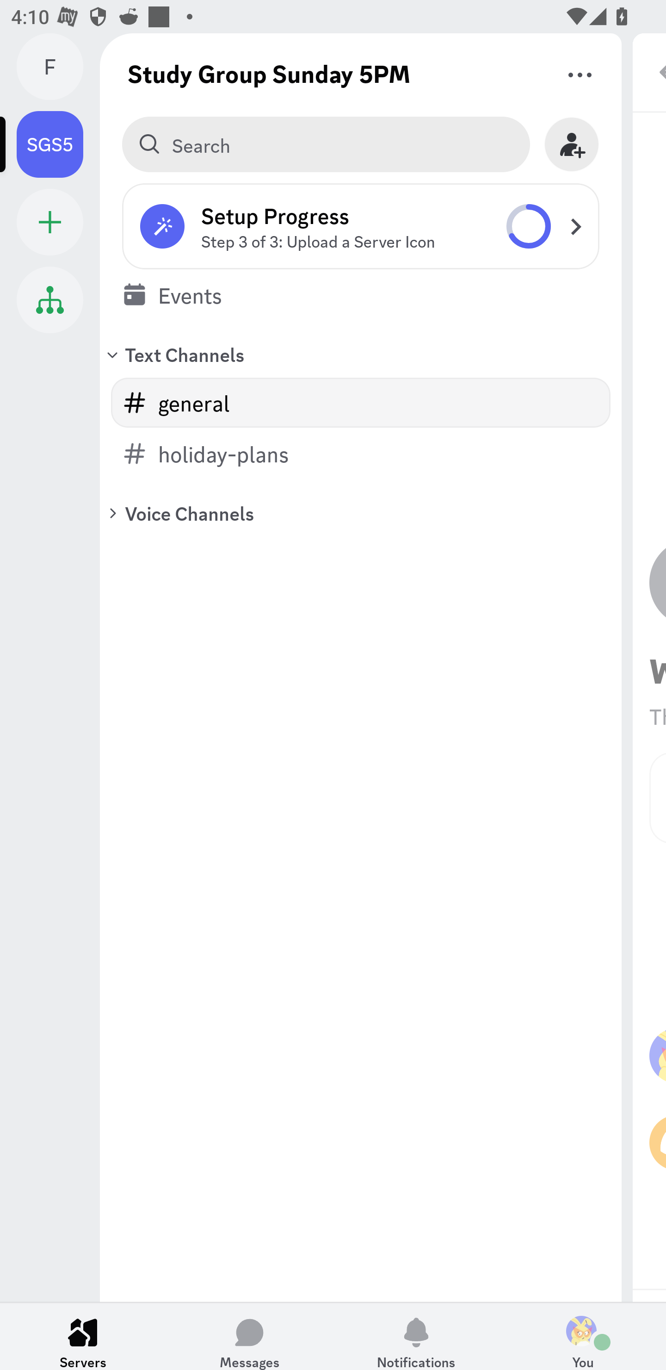  I want to click on   Study Group Sunday 5PM SGS5, so click(58, 144).